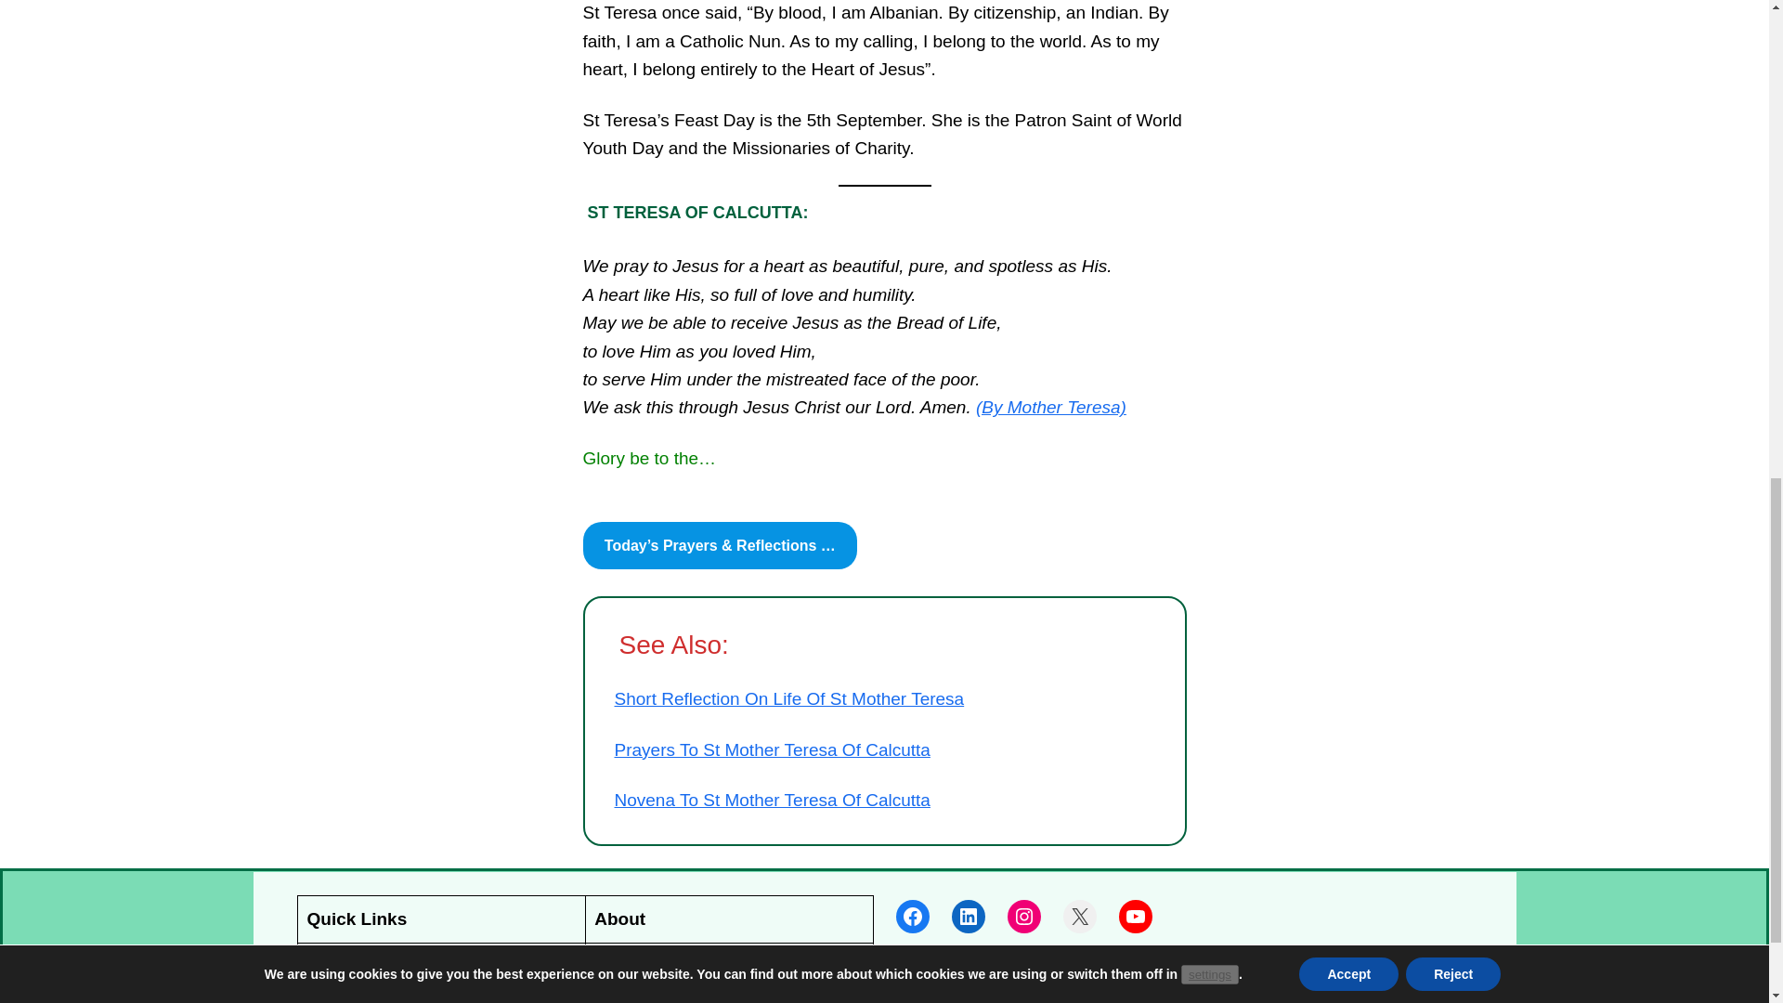 This screenshot has width=1783, height=1003. I want to click on Short Reflection On Life Of St Mother Teresa, so click(789, 698).